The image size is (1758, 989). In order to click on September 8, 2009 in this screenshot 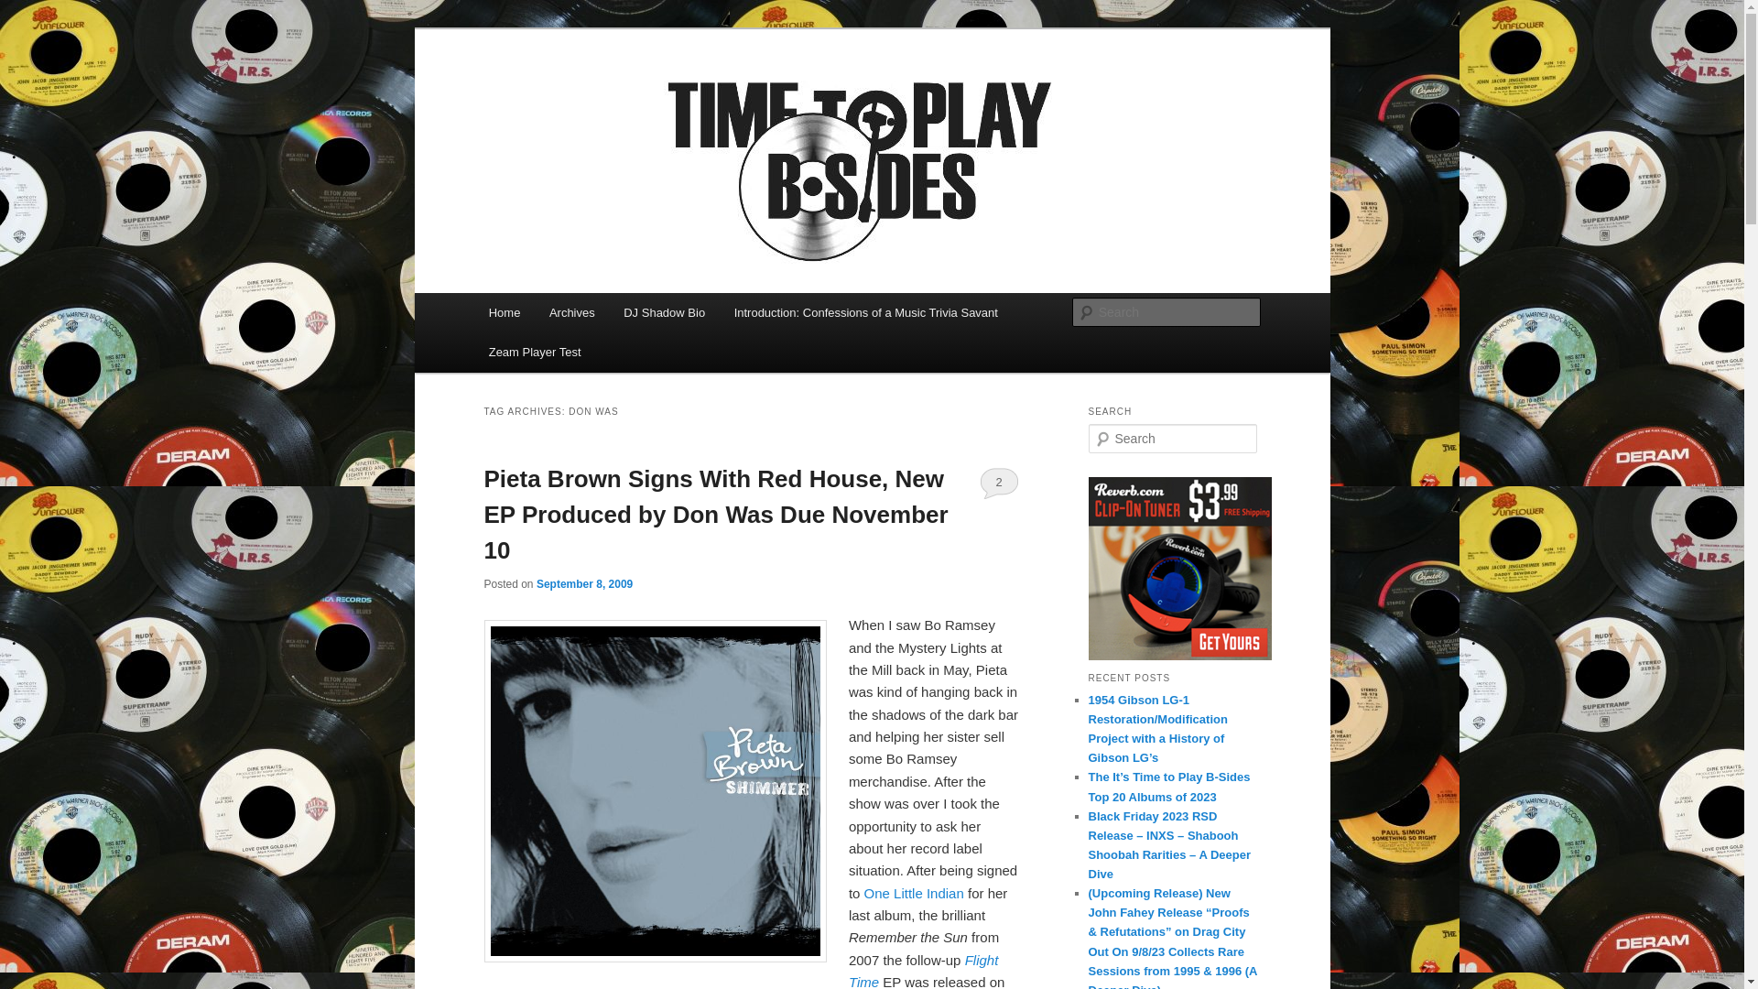, I will do `click(584, 583)`.